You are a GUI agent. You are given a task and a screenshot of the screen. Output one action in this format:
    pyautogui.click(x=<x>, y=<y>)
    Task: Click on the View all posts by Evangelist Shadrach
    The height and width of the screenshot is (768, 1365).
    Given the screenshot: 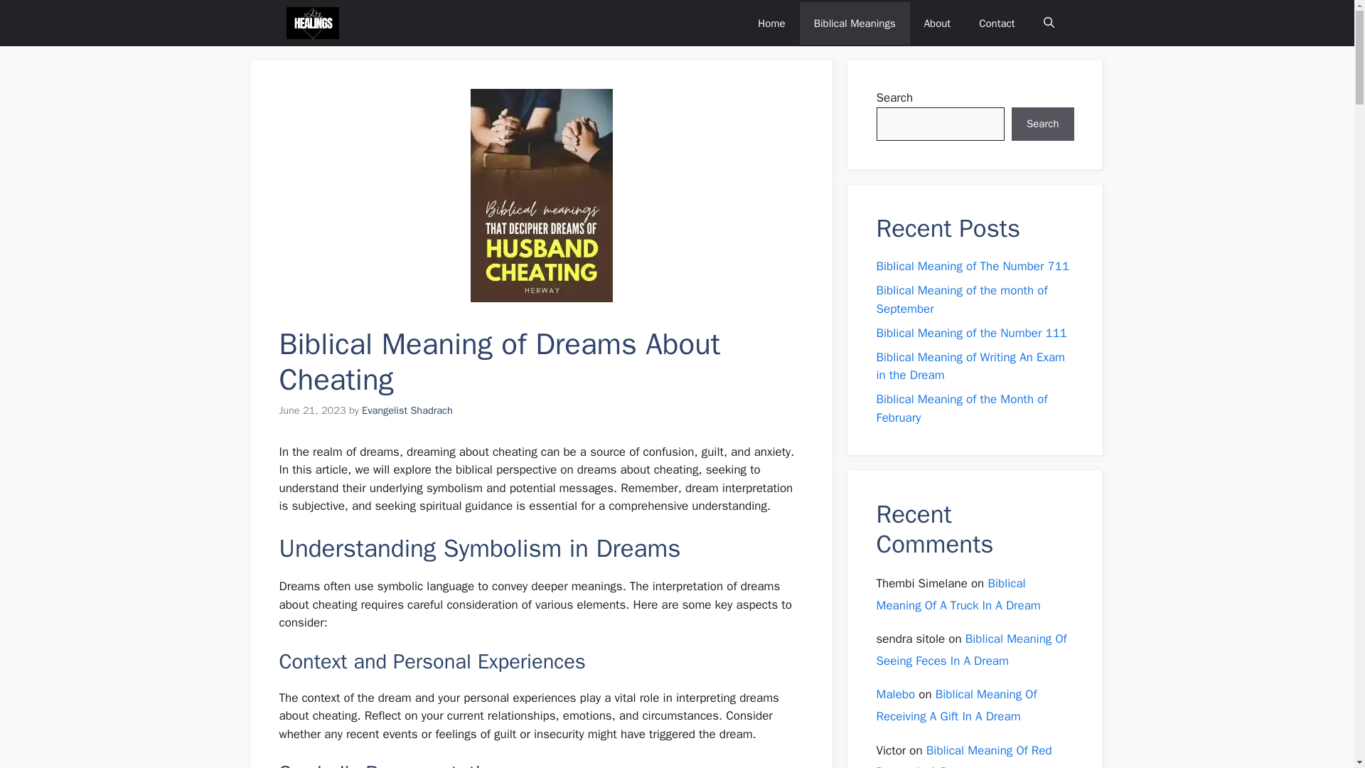 What is the action you would take?
    pyautogui.click(x=407, y=410)
    